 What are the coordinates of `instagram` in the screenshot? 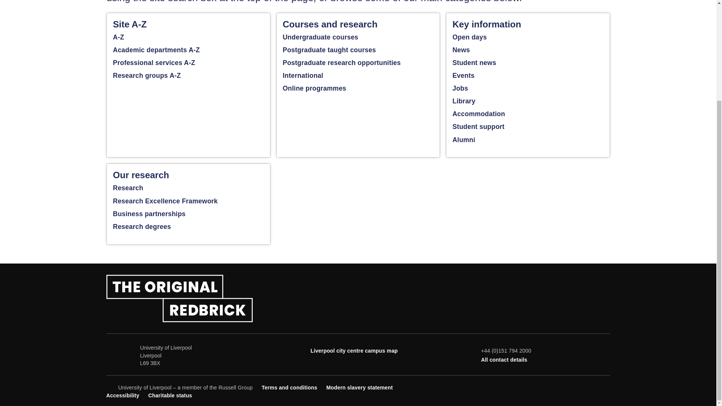 It's located at (593, 386).